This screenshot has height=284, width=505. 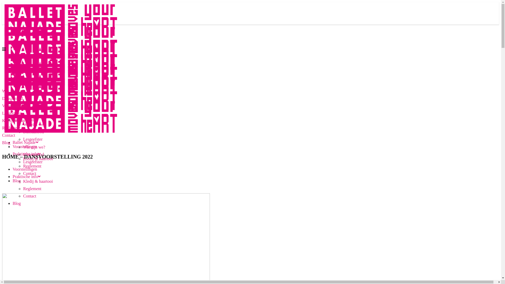 I want to click on Voorstellingen, so click(x=25, y=169).